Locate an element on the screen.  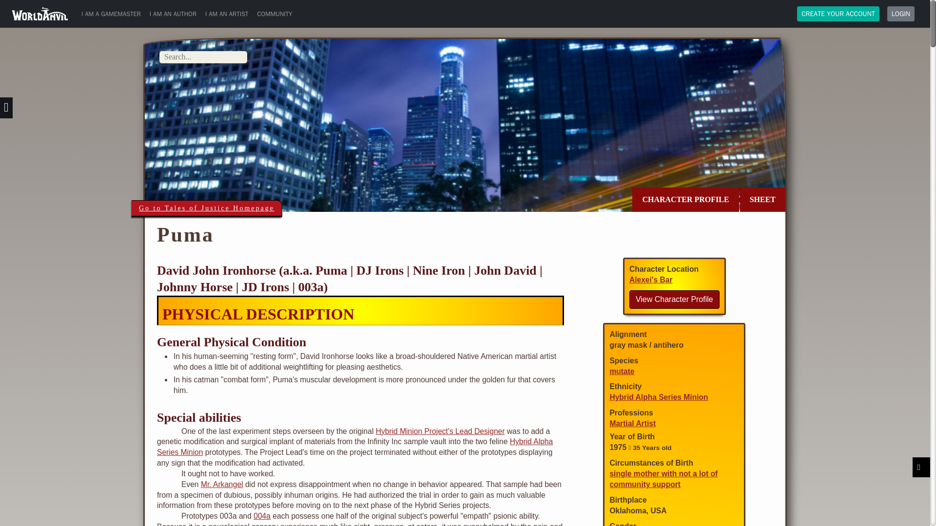
I AM AN AUTHOR is located at coordinates (173, 14).